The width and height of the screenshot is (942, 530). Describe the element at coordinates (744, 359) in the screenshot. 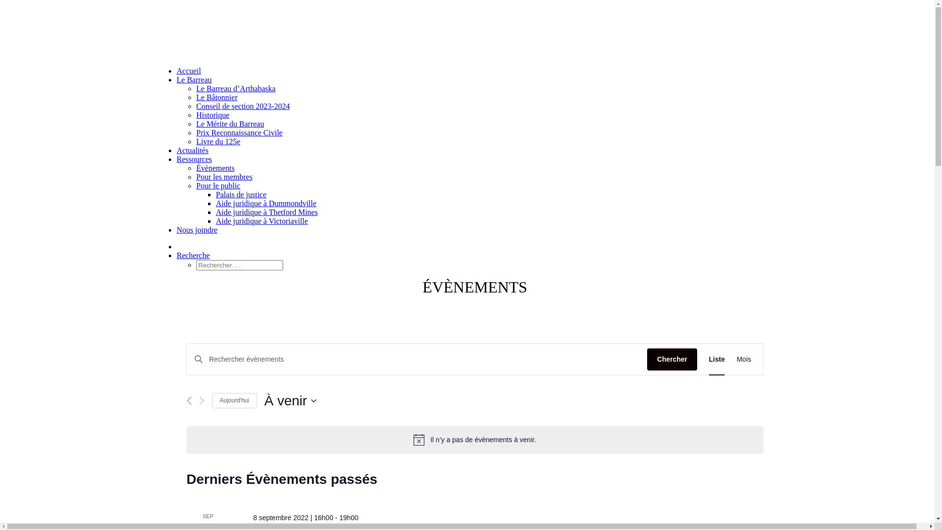

I see `Mois` at that location.